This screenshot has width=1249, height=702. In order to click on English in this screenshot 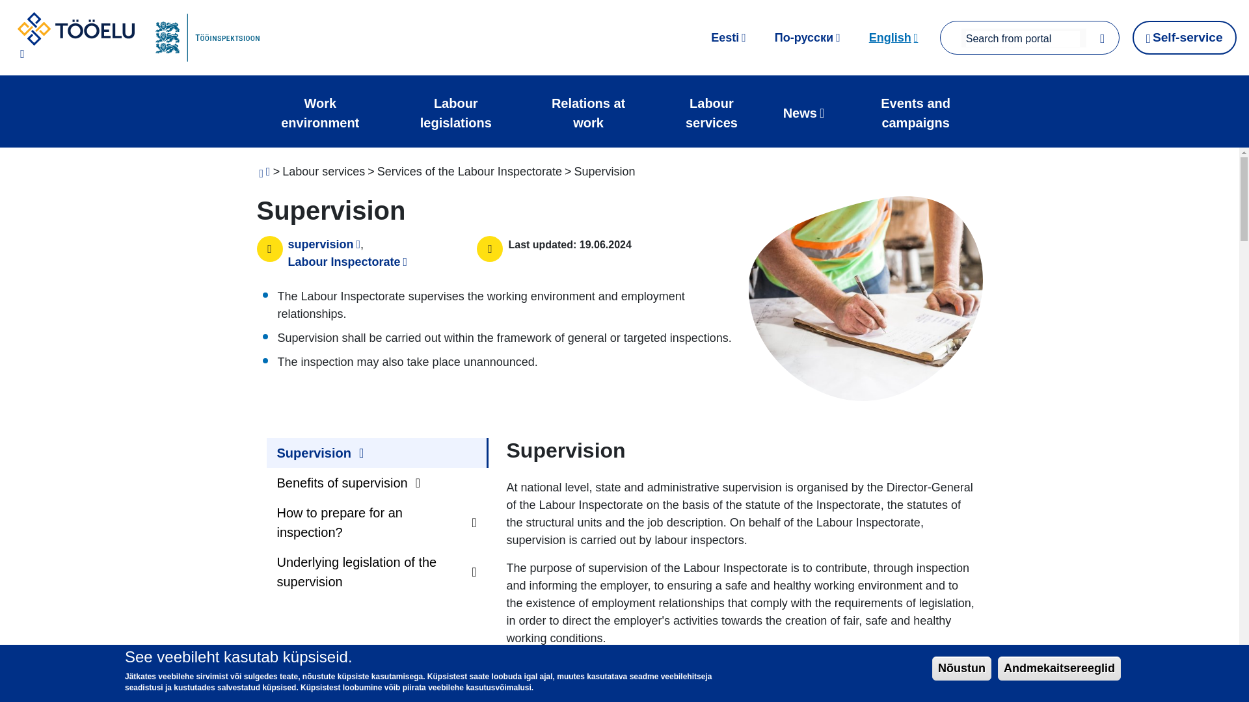, I will do `click(894, 37)`.